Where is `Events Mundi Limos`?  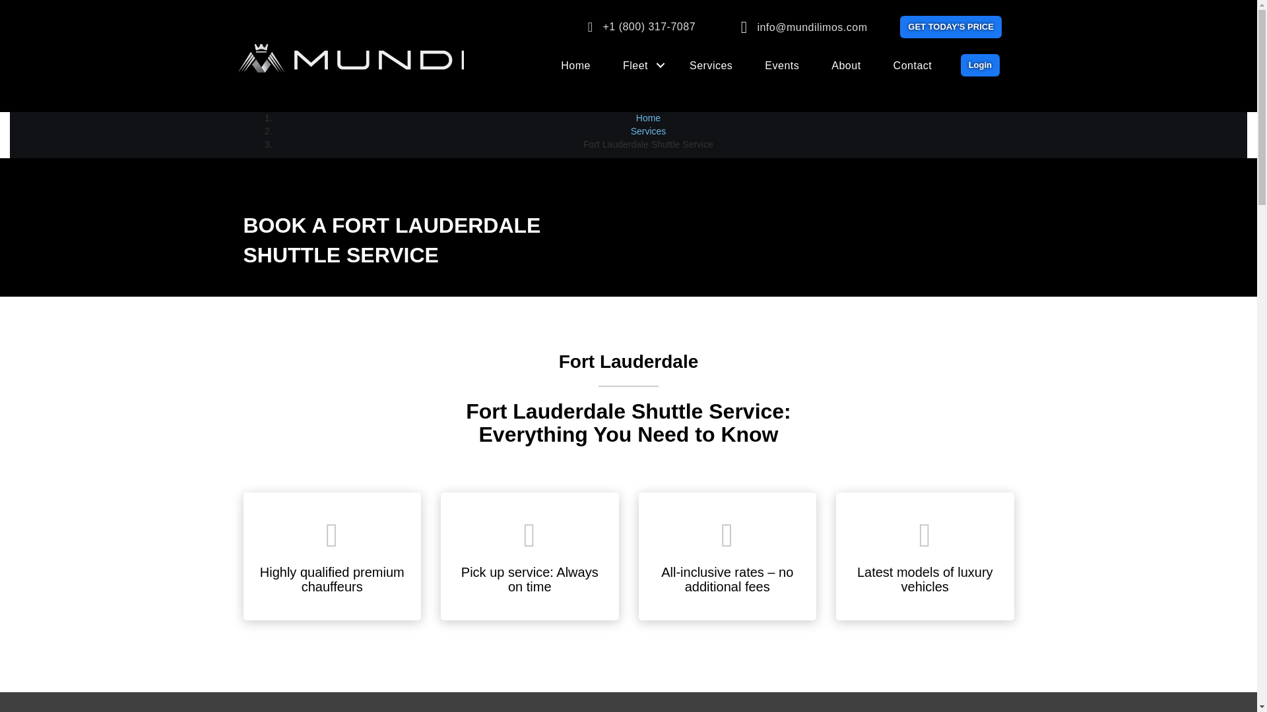 Events Mundi Limos is located at coordinates (781, 66).